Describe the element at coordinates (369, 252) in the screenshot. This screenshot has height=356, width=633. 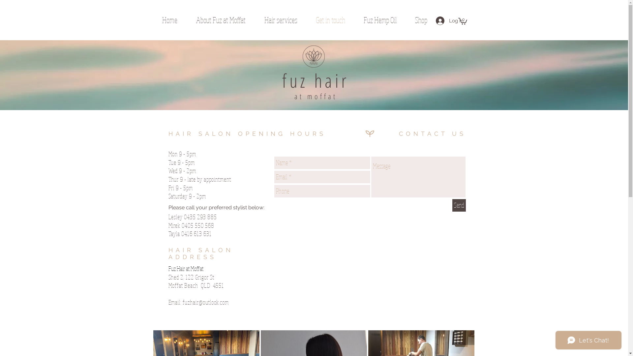
I see `Google Maps` at that location.